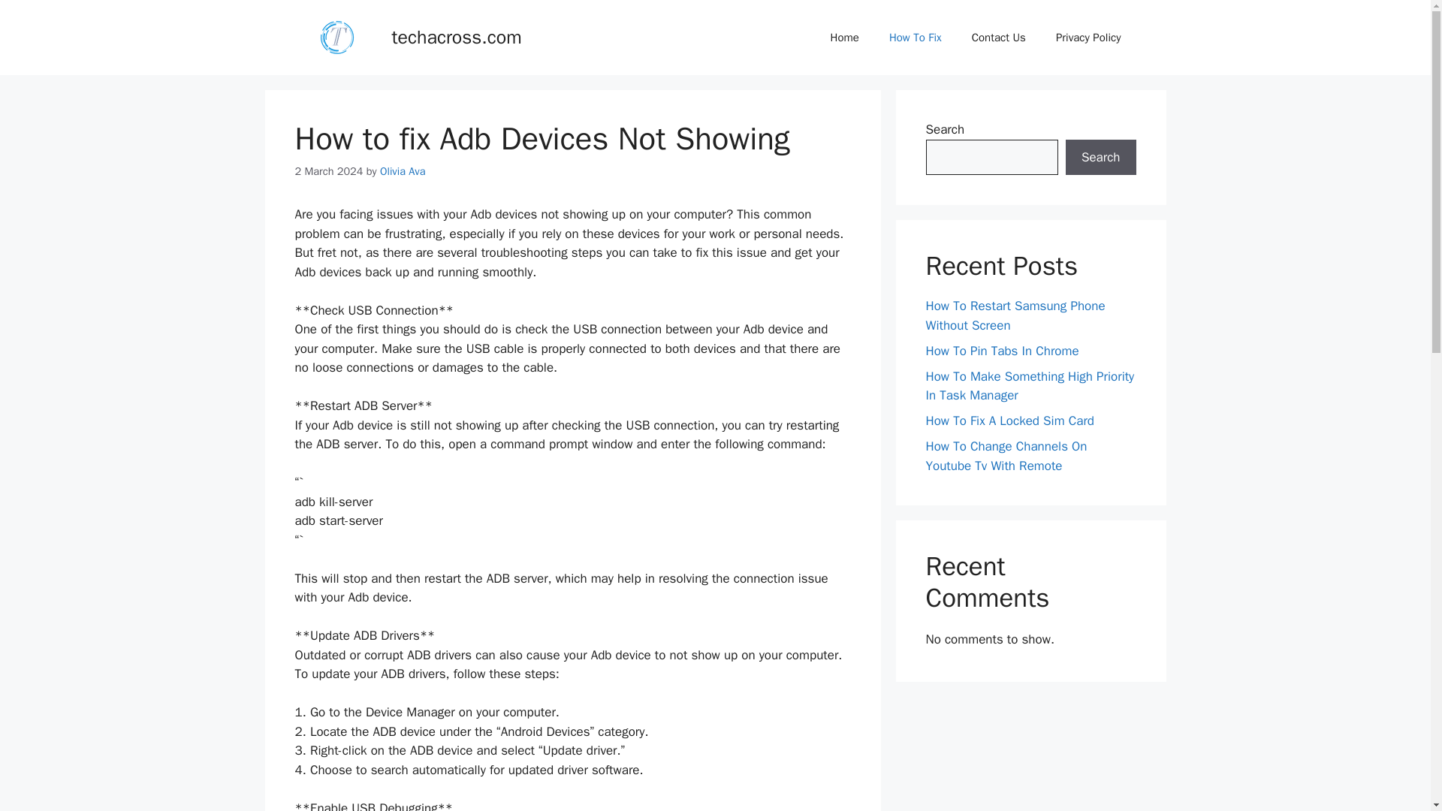 This screenshot has width=1442, height=811. Describe the element at coordinates (1002, 350) in the screenshot. I see `How To Pin Tabs In Chrome` at that location.